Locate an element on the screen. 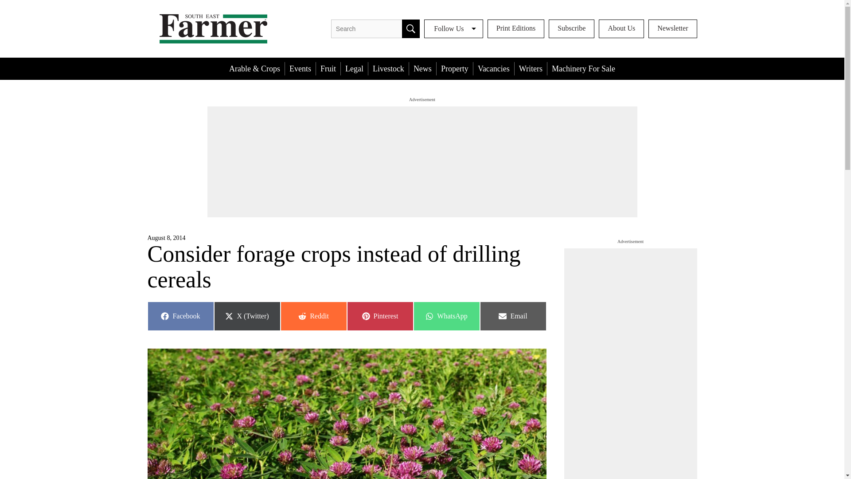 The image size is (851, 479). Subscribe is located at coordinates (571, 29).